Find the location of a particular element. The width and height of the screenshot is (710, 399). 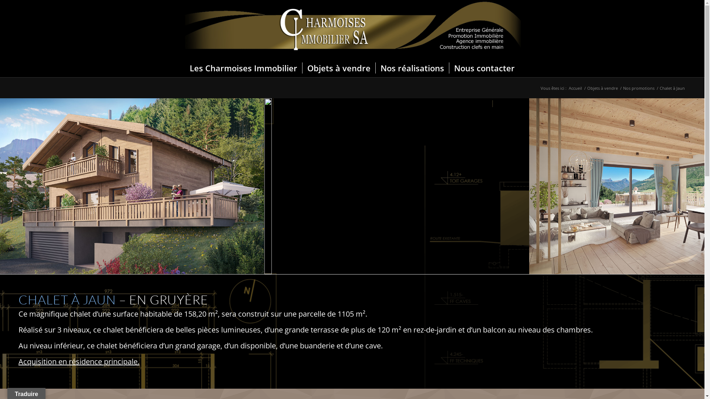

fond-logo is located at coordinates (352, 30).